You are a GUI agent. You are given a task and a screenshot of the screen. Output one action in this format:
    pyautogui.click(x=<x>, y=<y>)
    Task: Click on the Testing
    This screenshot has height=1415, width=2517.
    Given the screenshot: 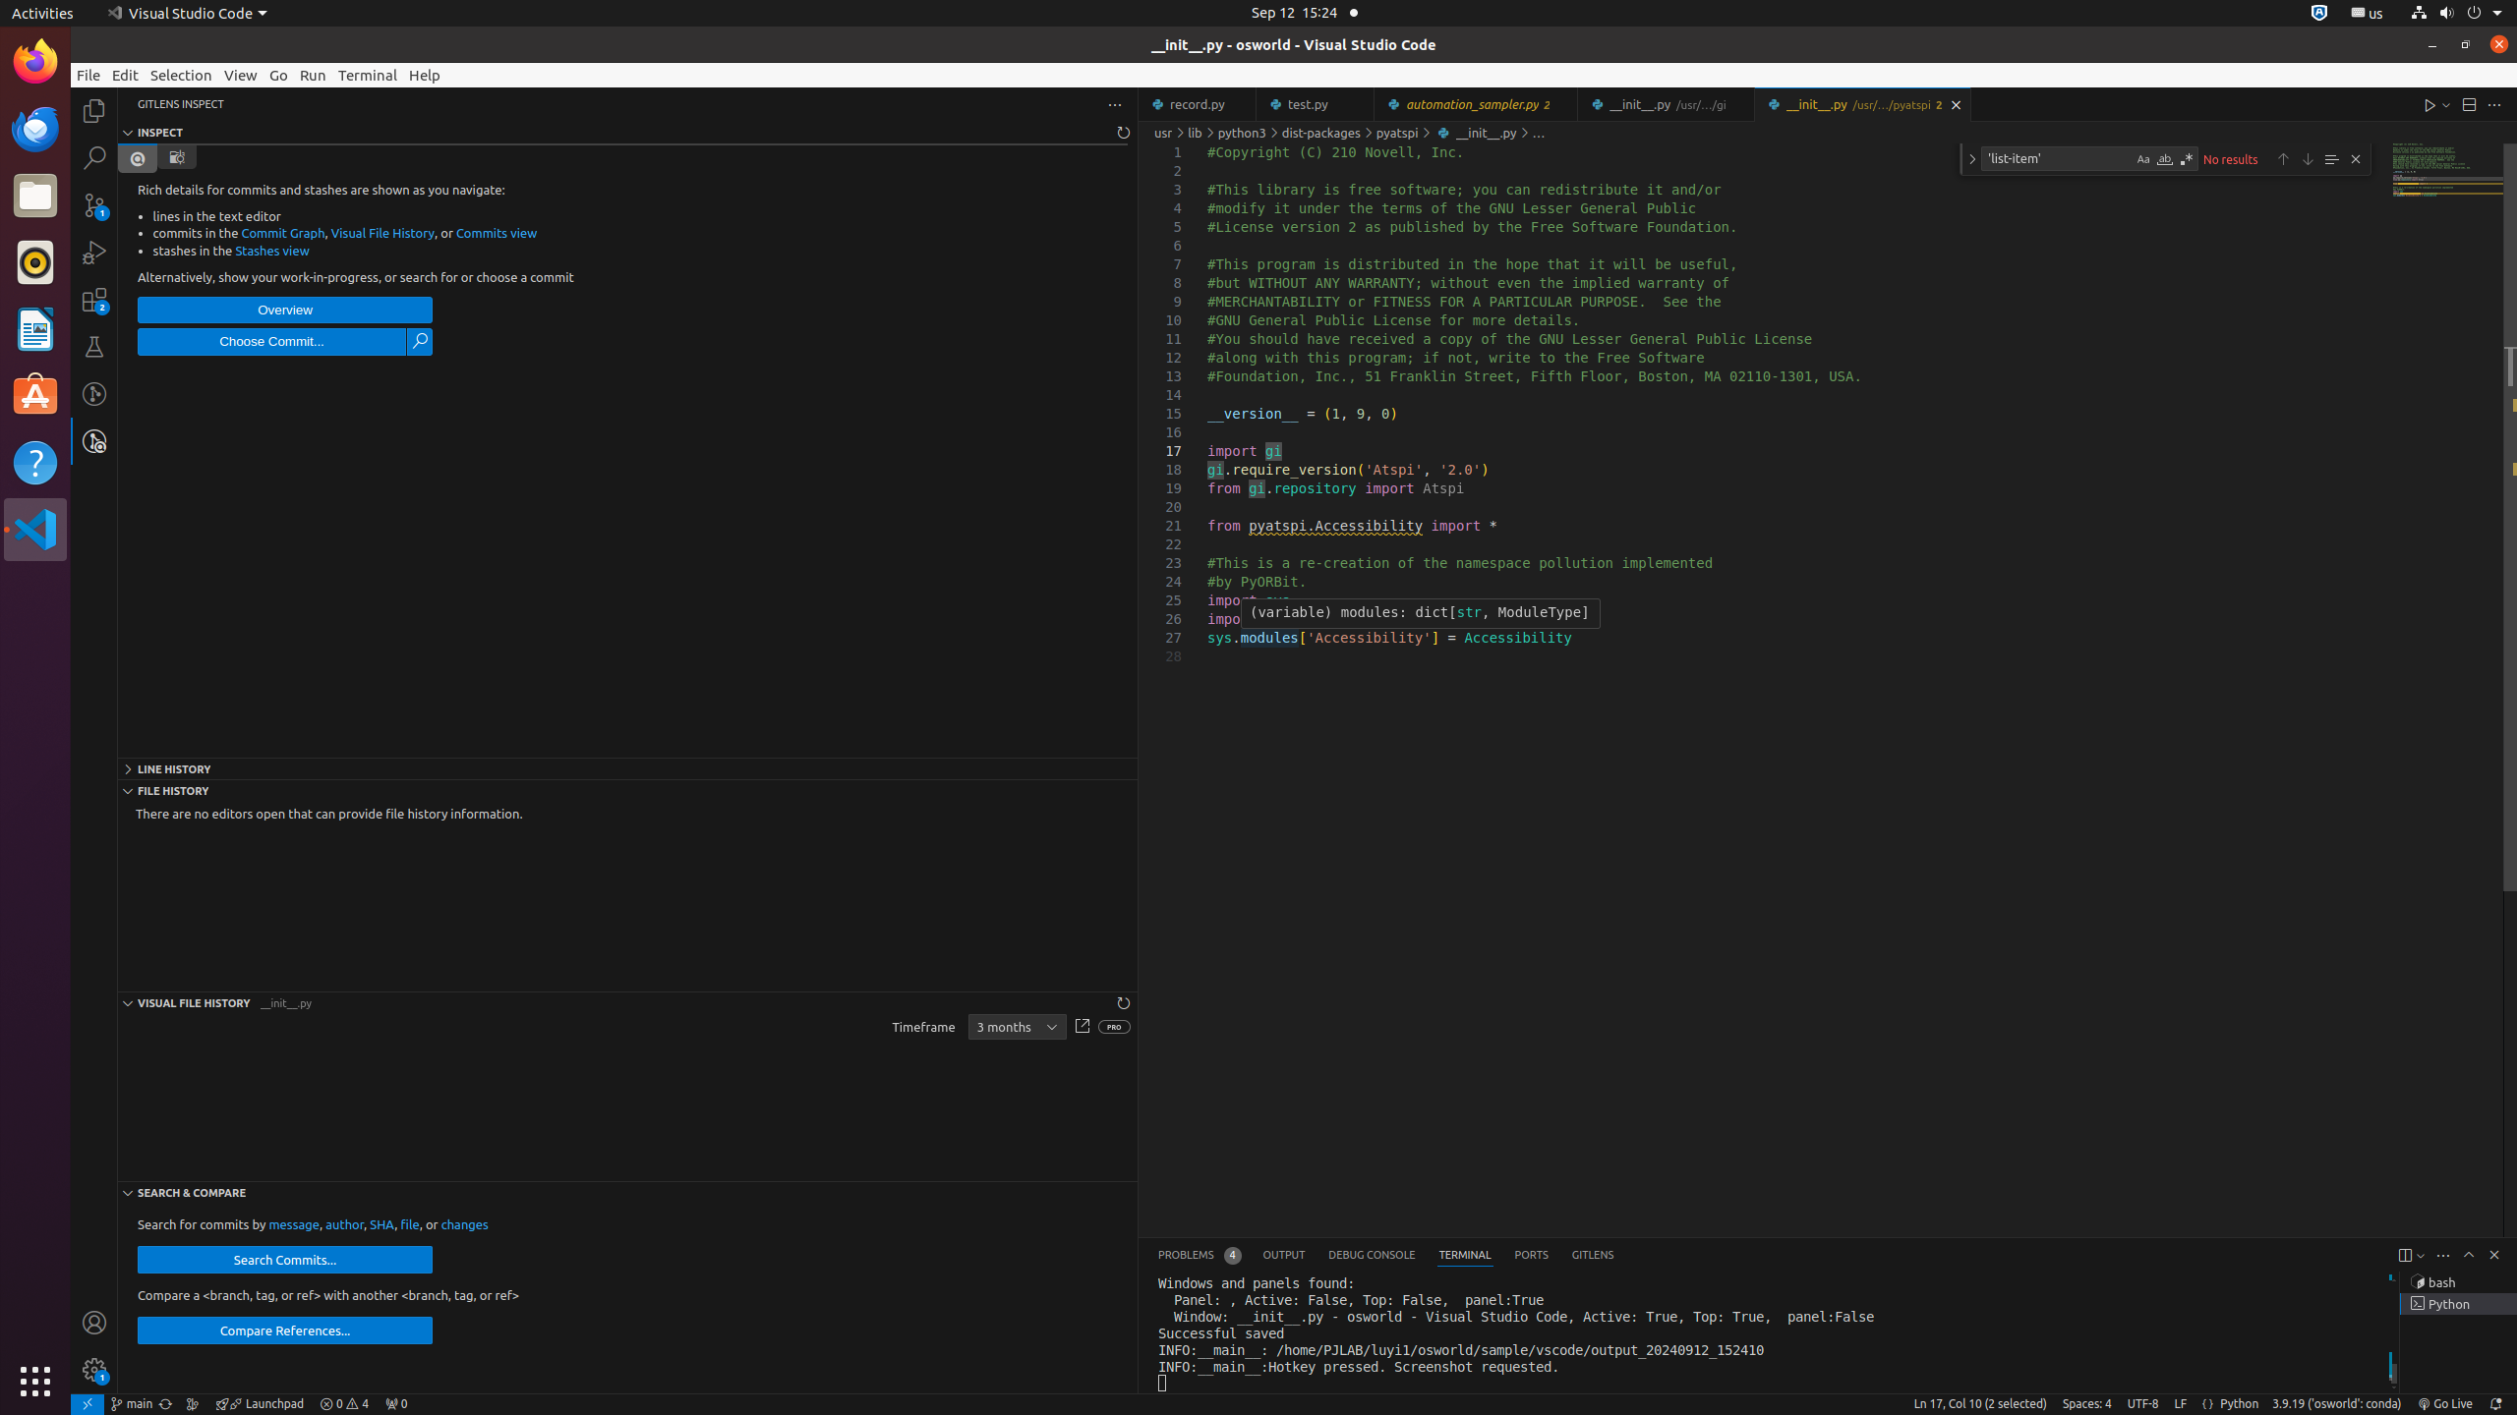 What is the action you would take?
    pyautogui.click(x=94, y=347)
    